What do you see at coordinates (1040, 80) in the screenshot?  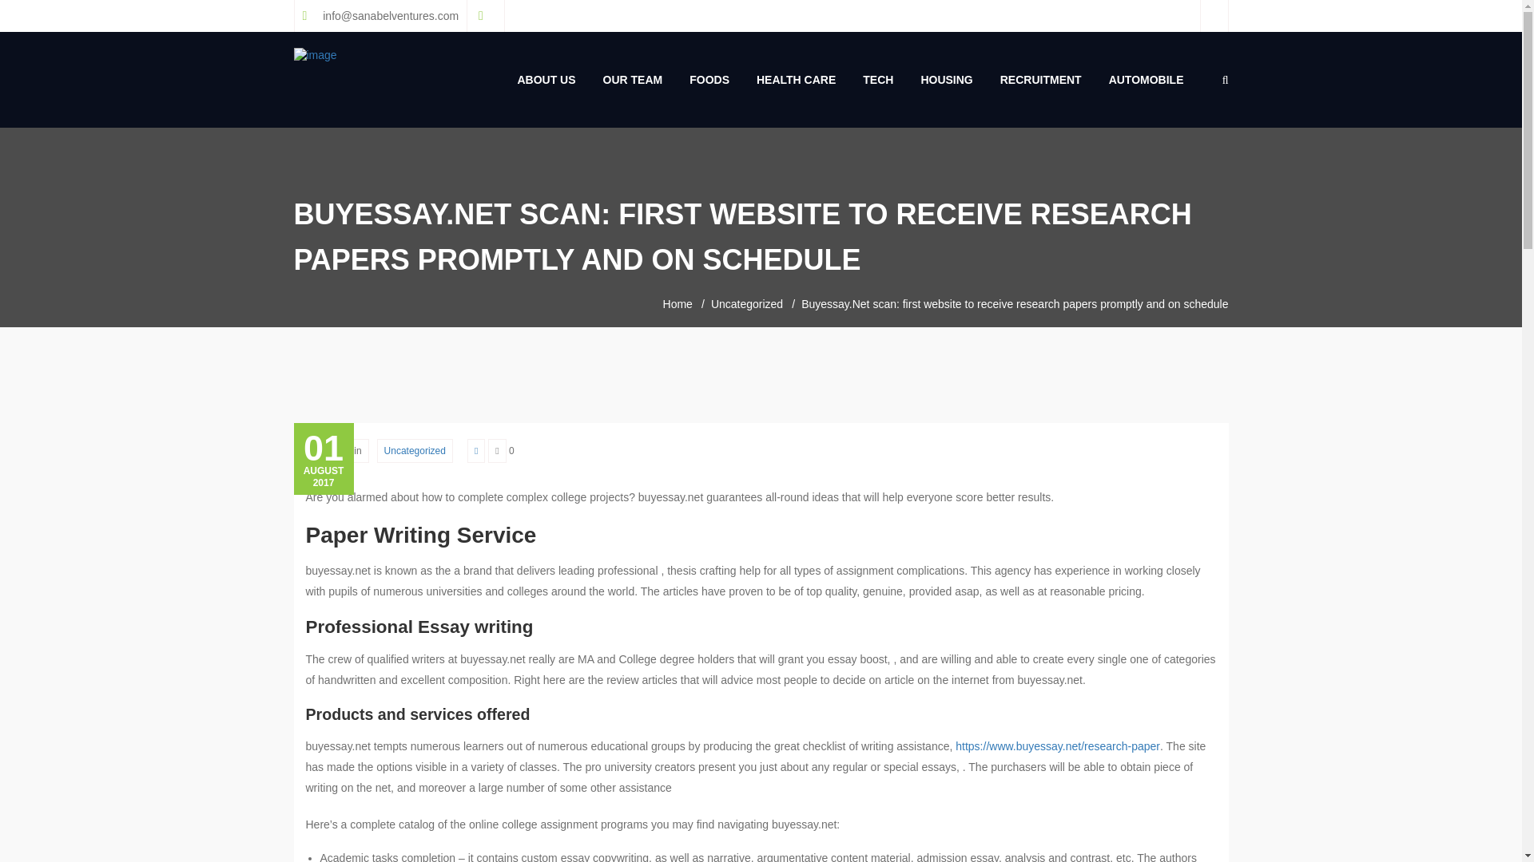 I see `RECRUITMENT` at bounding box center [1040, 80].